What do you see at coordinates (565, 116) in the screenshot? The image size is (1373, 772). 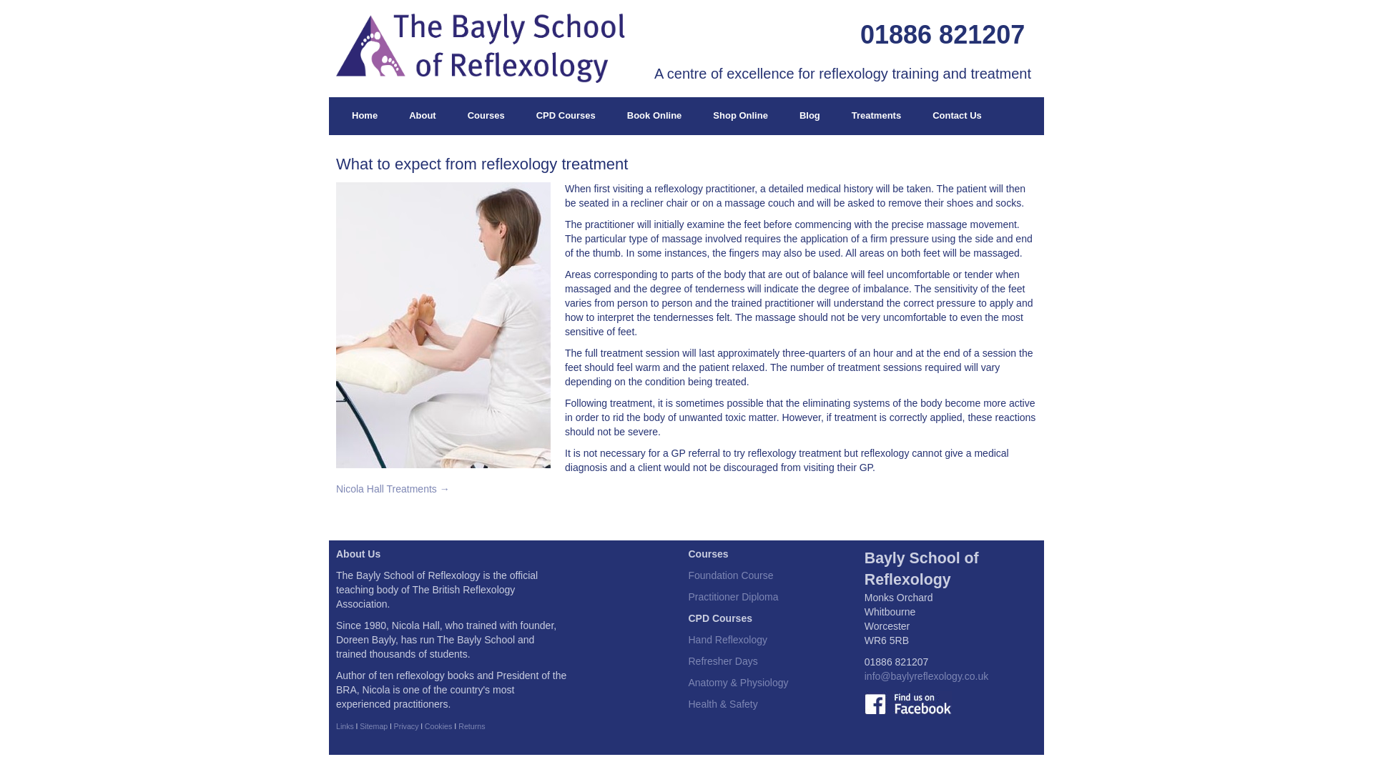 I see `CPD Courses` at bounding box center [565, 116].